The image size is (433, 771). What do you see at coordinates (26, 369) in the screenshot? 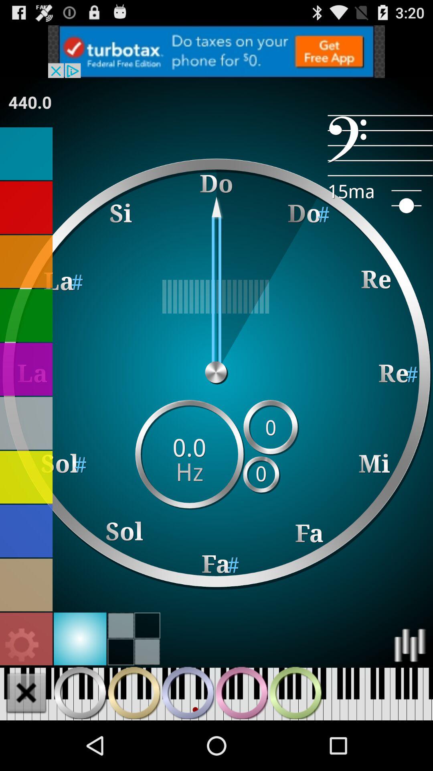
I see `select color` at bounding box center [26, 369].